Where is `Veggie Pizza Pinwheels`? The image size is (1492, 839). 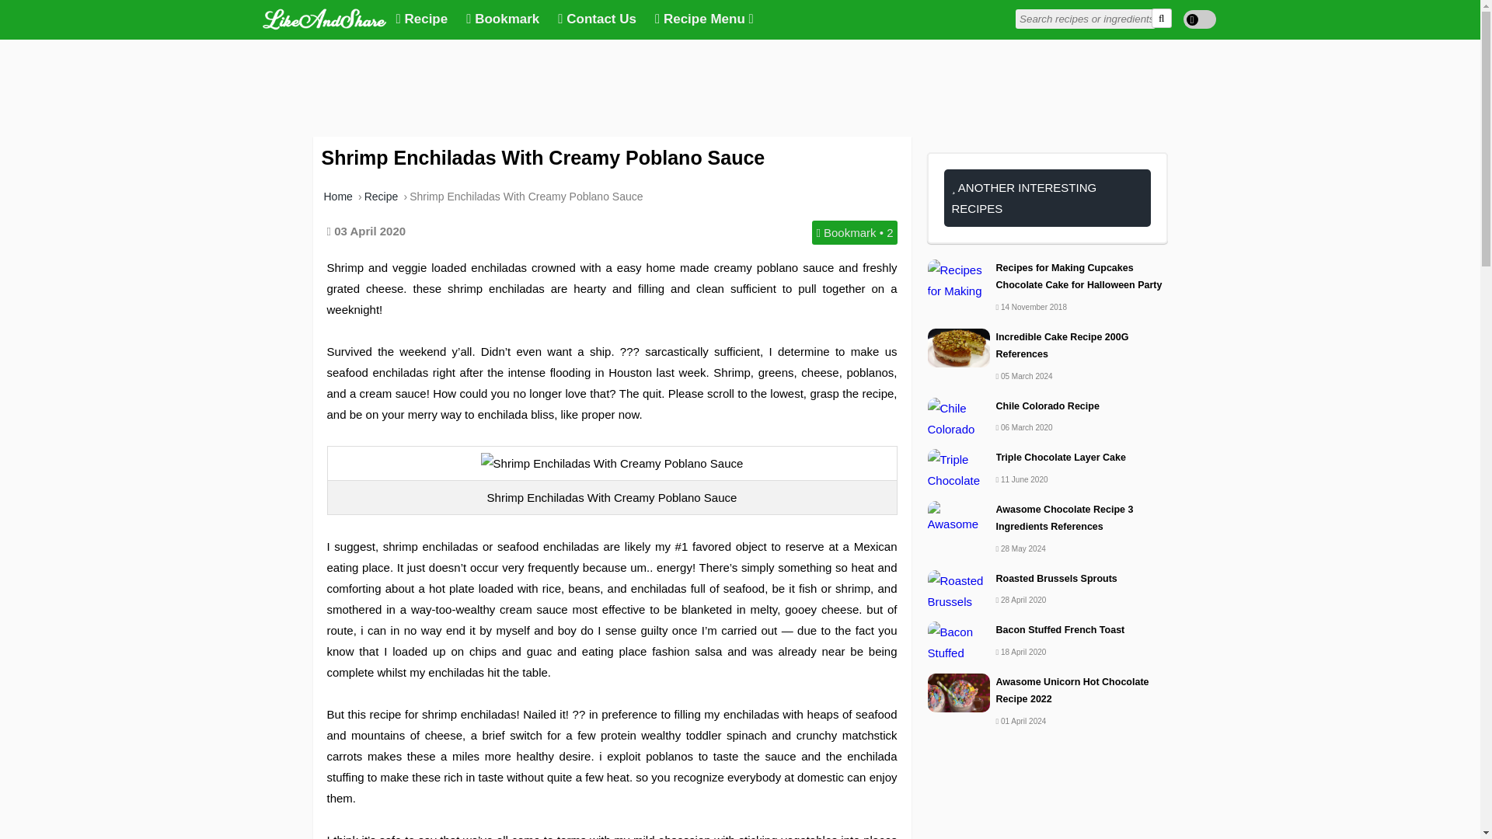
Veggie Pizza Pinwheels is located at coordinates (1048, 682).